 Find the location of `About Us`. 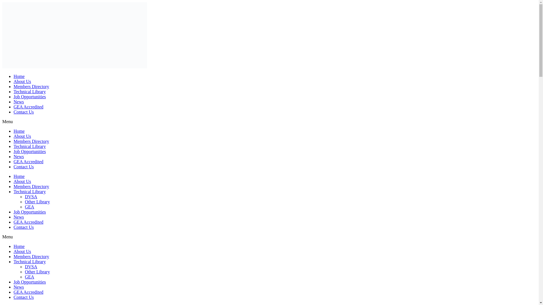

About Us is located at coordinates (22, 181).